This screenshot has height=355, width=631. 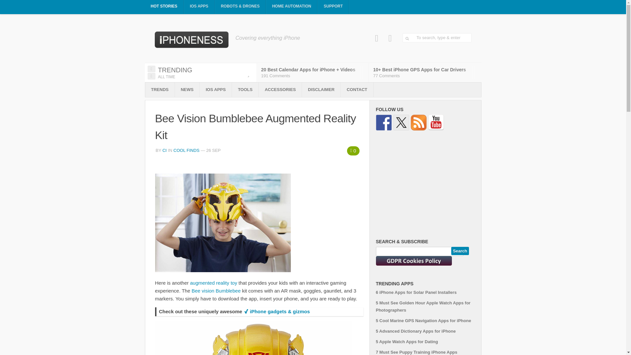 What do you see at coordinates (160, 89) in the screenshot?
I see `TRENDS` at bounding box center [160, 89].